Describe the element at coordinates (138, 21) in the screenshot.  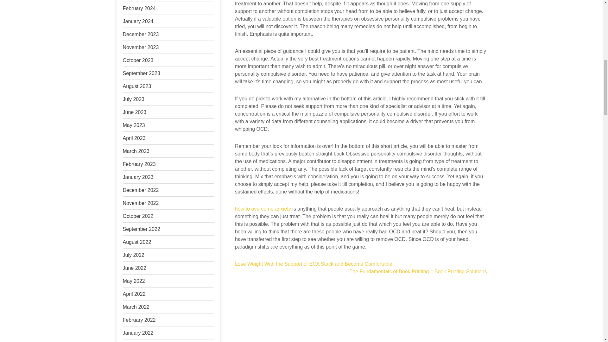
I see `January 2024` at that location.